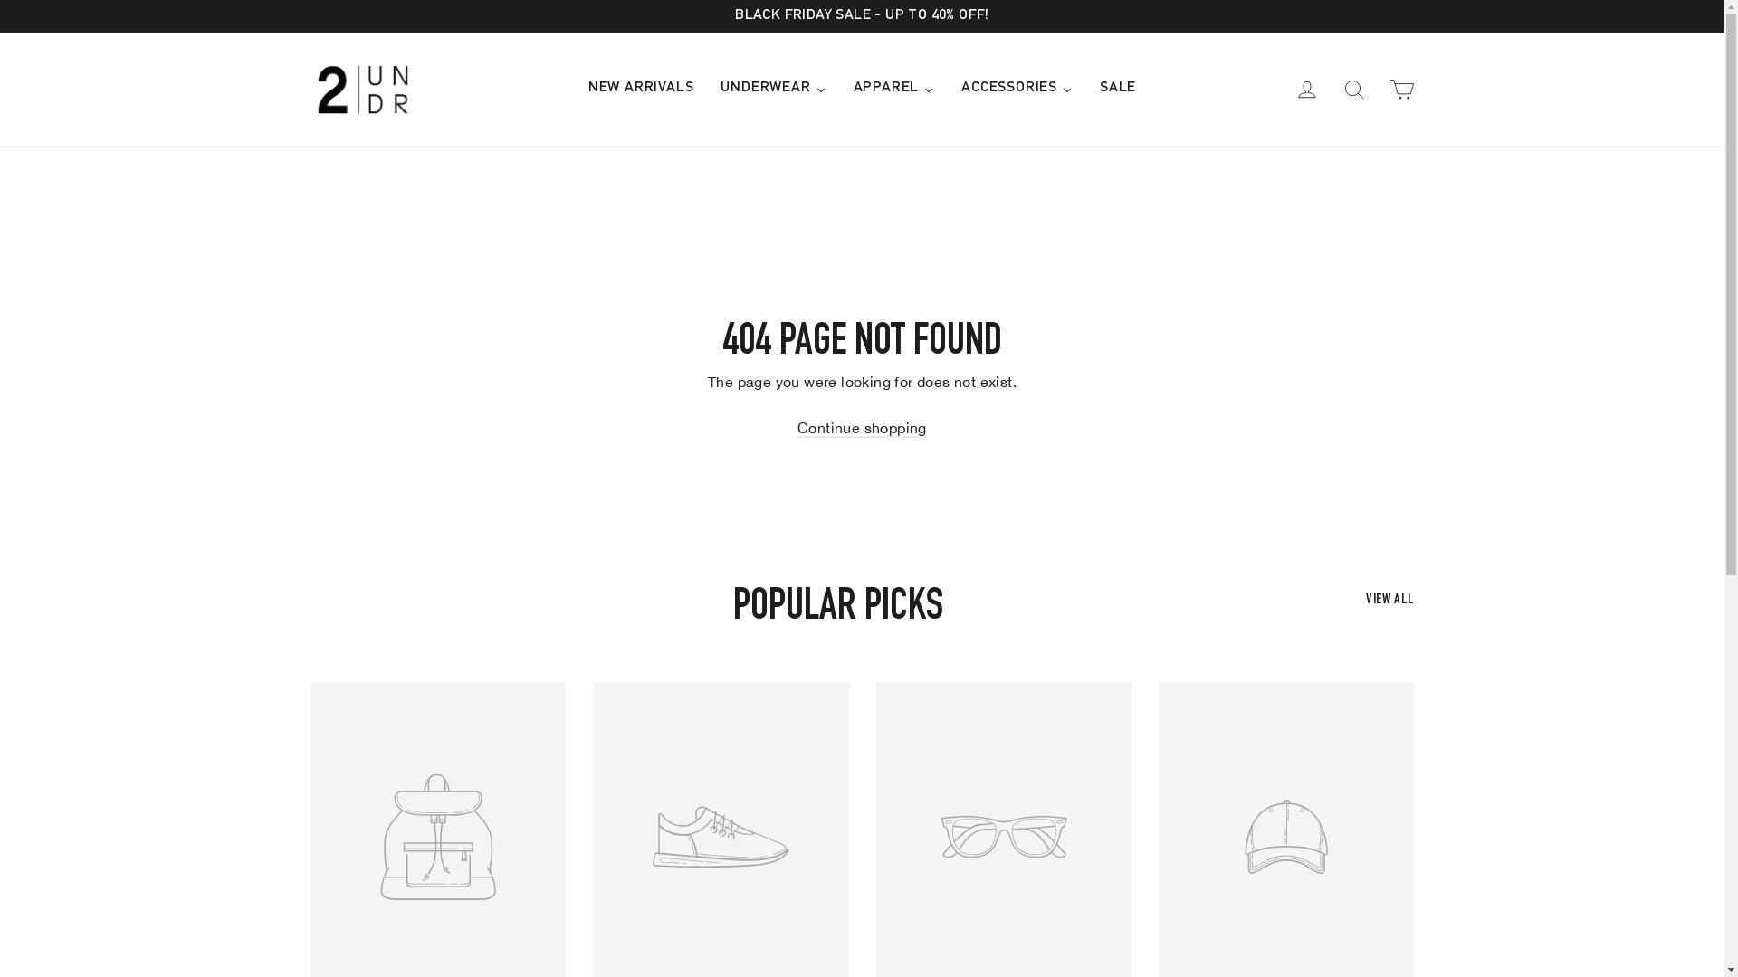  Describe the element at coordinates (862, 16) in the screenshot. I see `BLACK FRIDAY SALE - UP TO 40% OFF!` at that location.